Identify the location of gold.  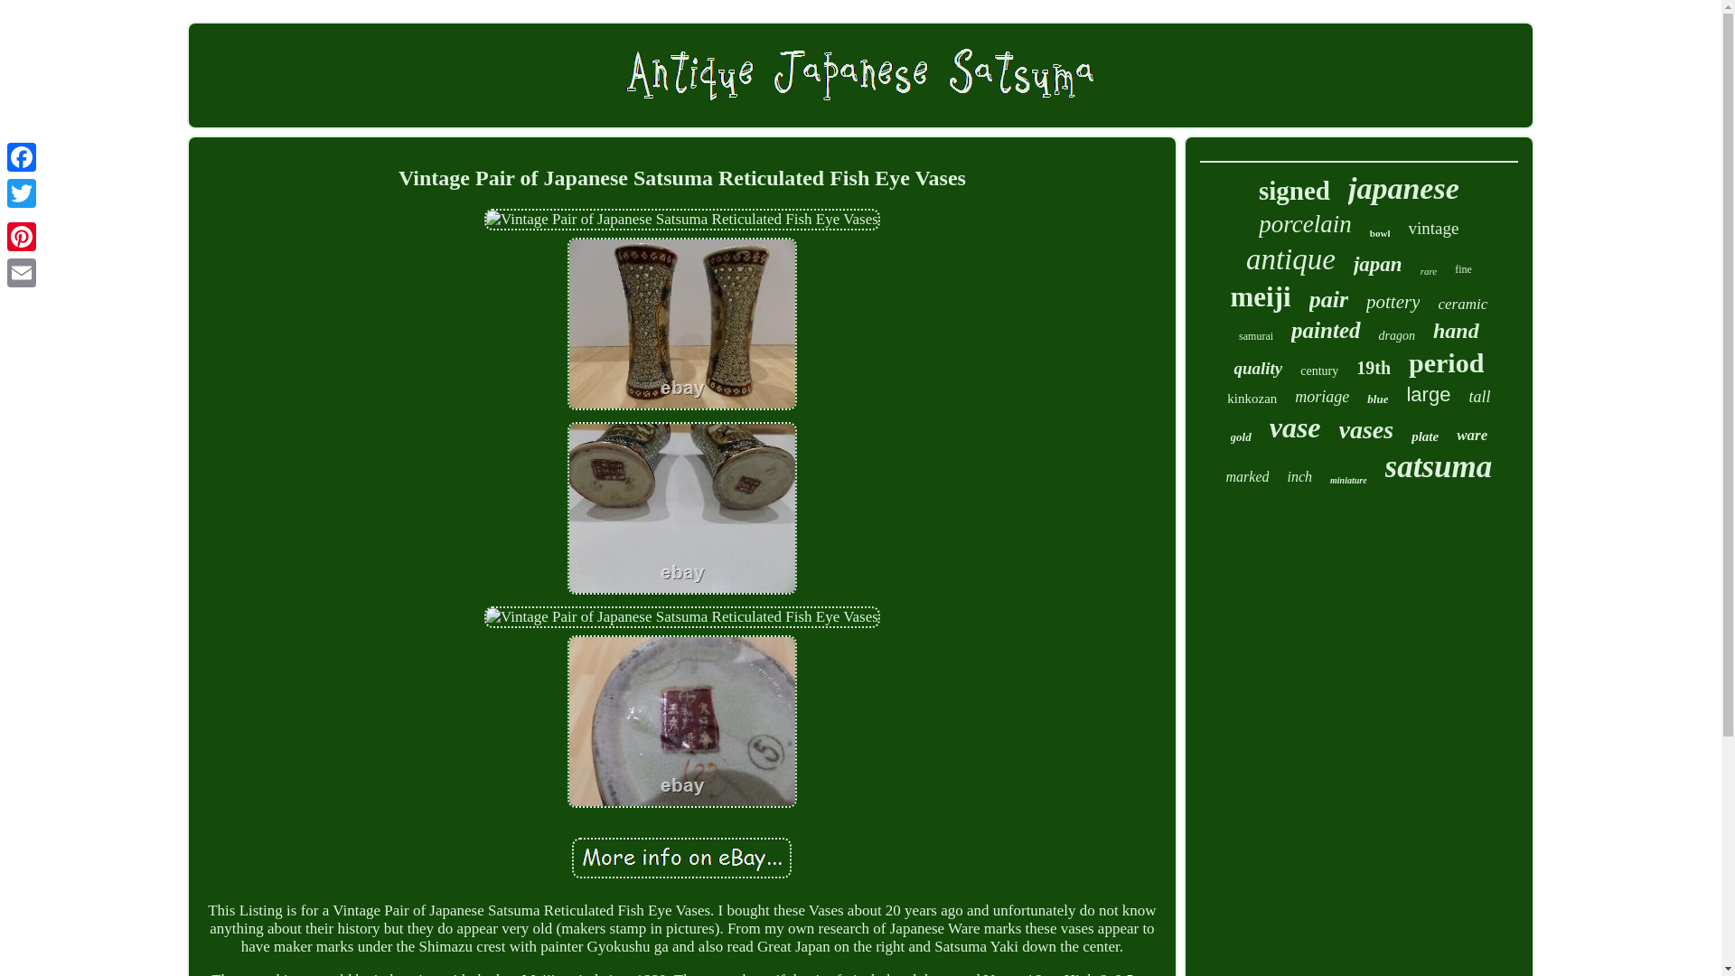
(1240, 437).